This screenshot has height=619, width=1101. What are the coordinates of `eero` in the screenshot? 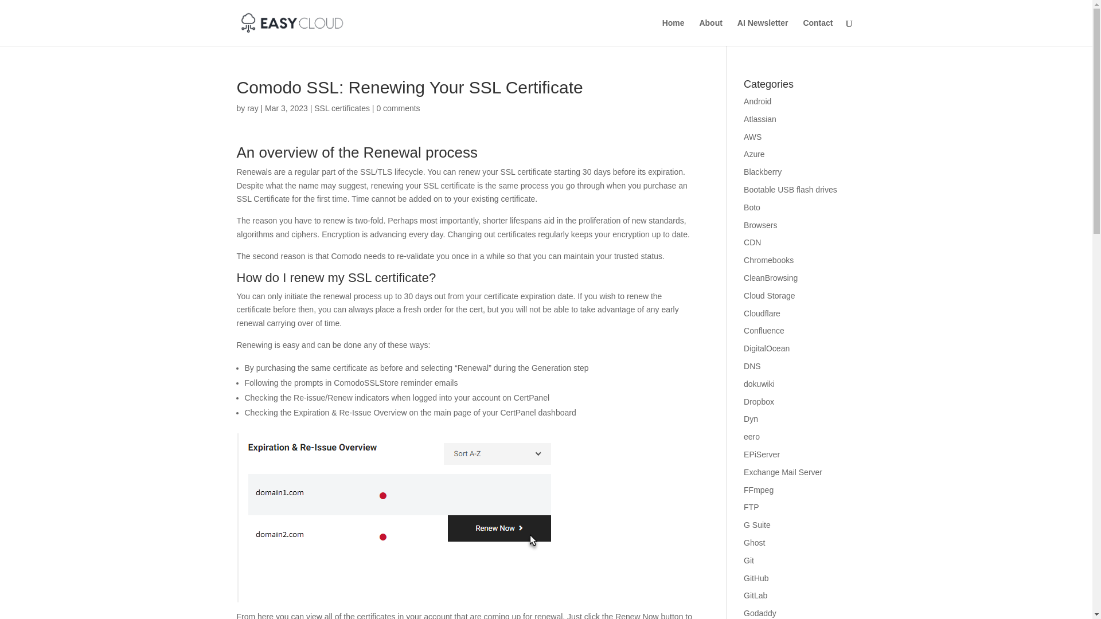 It's located at (751, 437).